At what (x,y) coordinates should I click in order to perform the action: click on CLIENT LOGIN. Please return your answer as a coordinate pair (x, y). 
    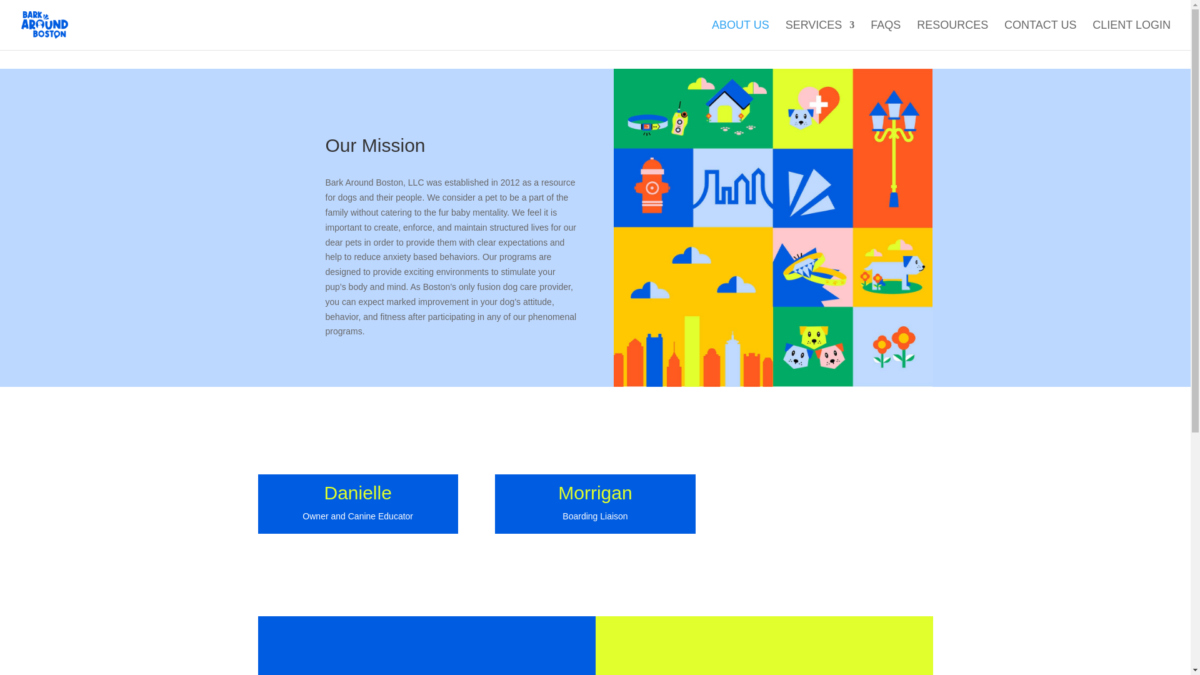
    Looking at the image, I should click on (1131, 35).